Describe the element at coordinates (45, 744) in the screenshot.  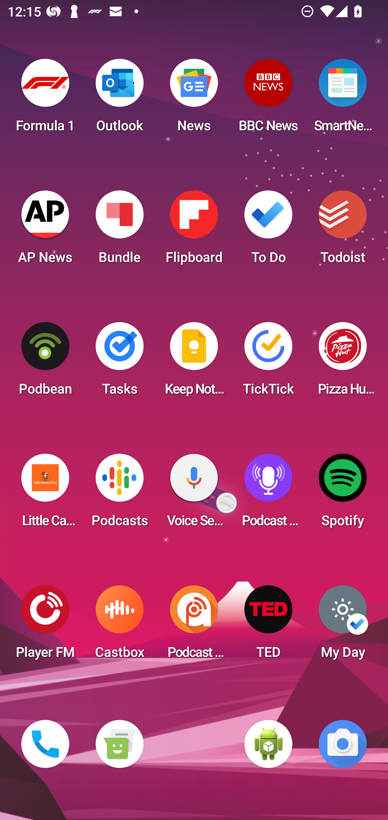
I see `Phone` at that location.